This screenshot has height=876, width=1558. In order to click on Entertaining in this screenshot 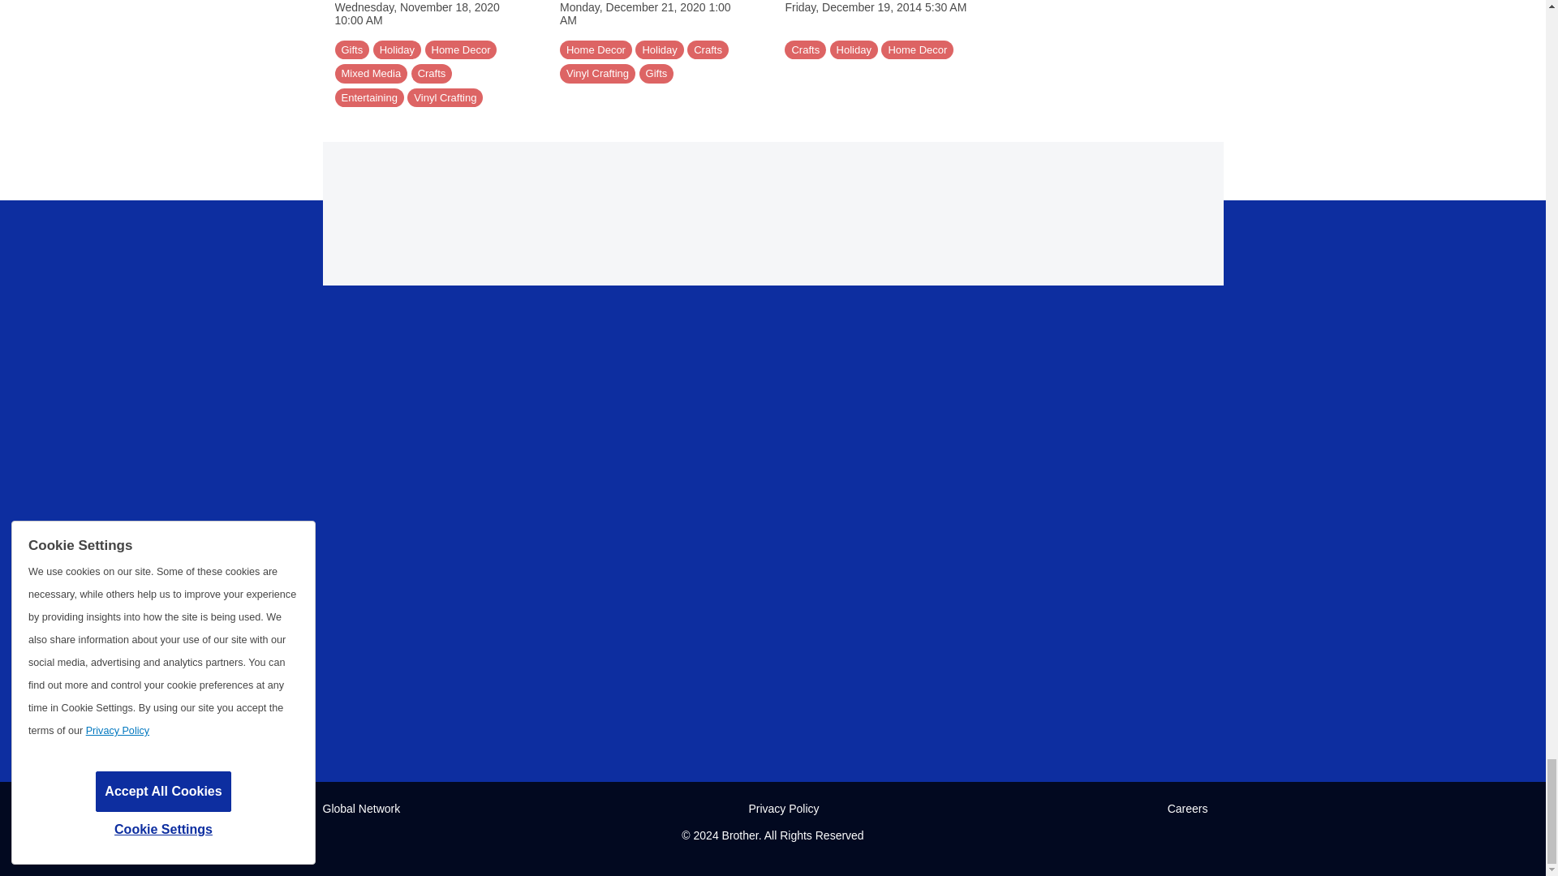, I will do `click(368, 97)`.